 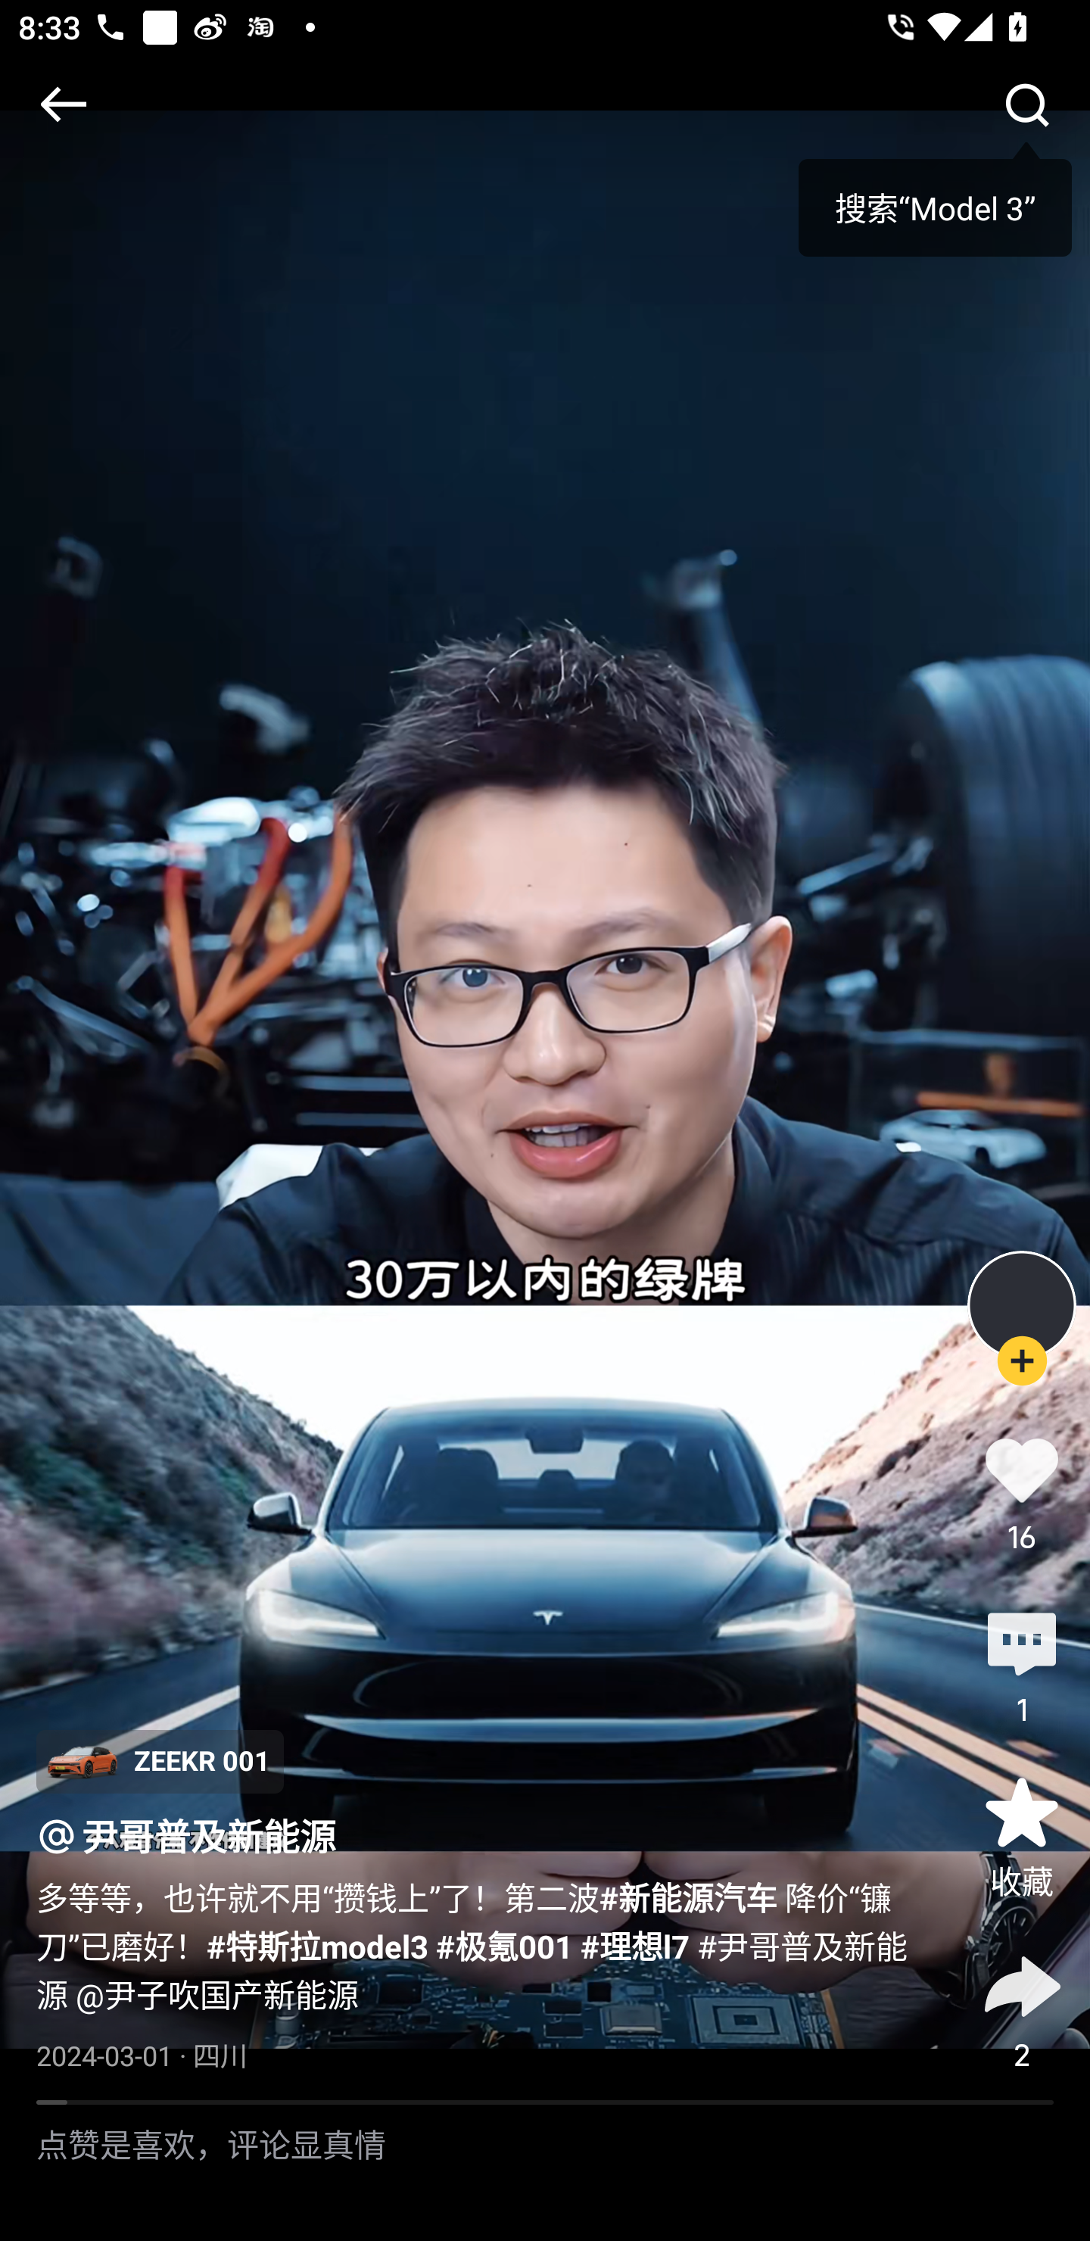 What do you see at coordinates (209, 1836) in the screenshot?
I see `尹哥普及新能源` at bounding box center [209, 1836].